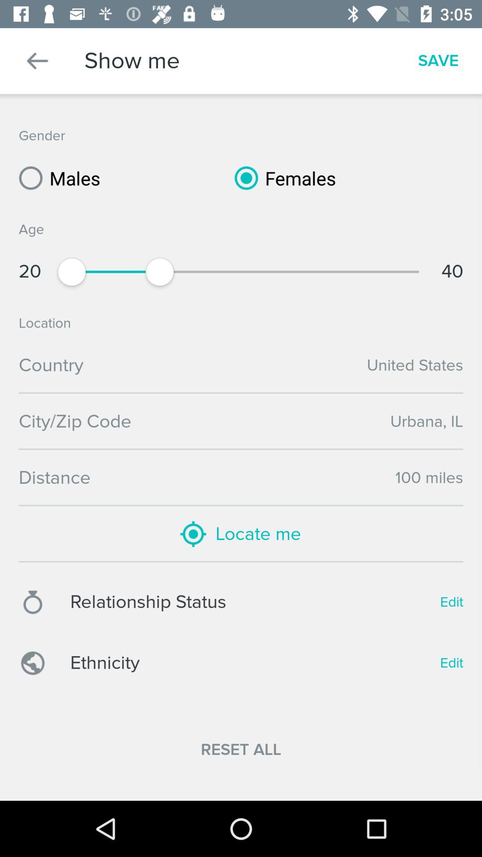 This screenshot has width=482, height=857. What do you see at coordinates (241, 750) in the screenshot?
I see `choose the item below ethnicity` at bounding box center [241, 750].